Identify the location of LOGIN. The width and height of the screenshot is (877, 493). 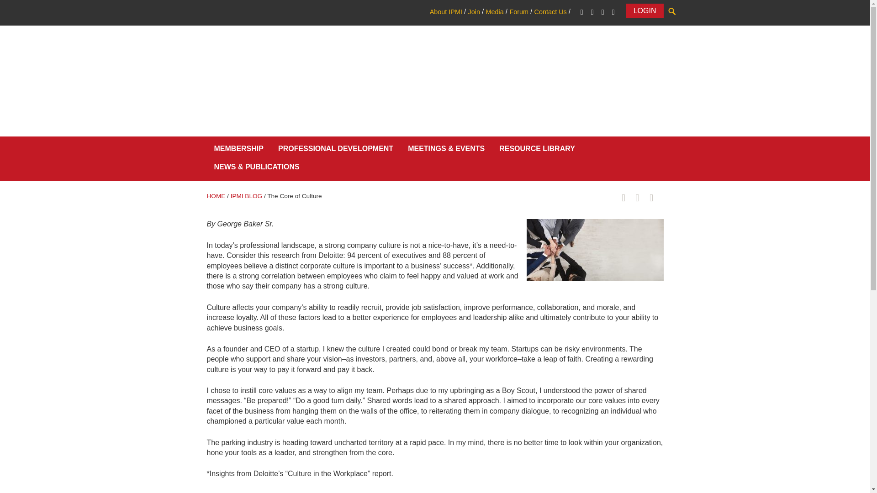
(645, 10).